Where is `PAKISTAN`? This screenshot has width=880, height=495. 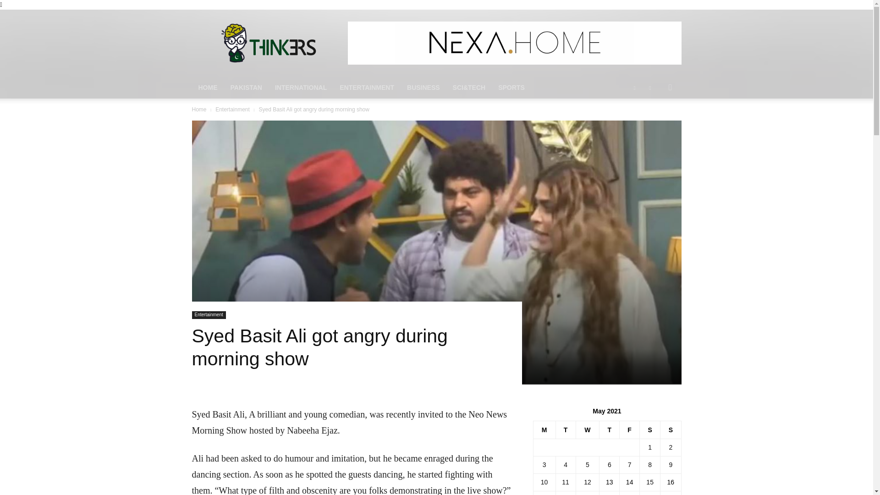
PAKISTAN is located at coordinates (246, 87).